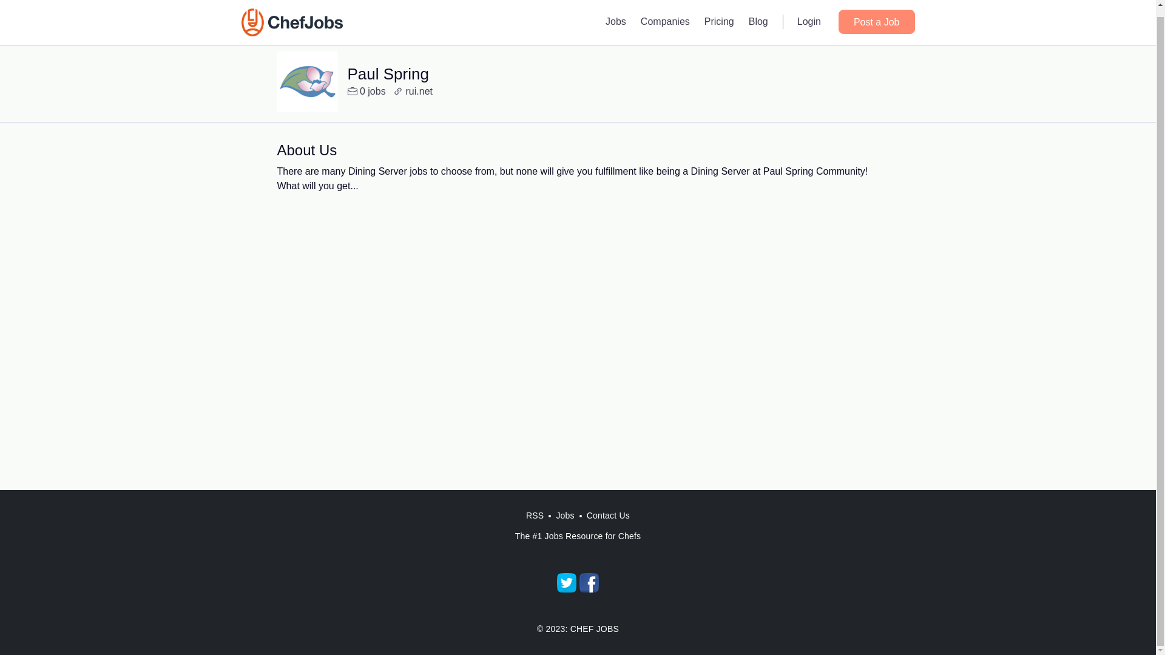 The width and height of the screenshot is (1165, 655). I want to click on Blog, so click(758, 15).